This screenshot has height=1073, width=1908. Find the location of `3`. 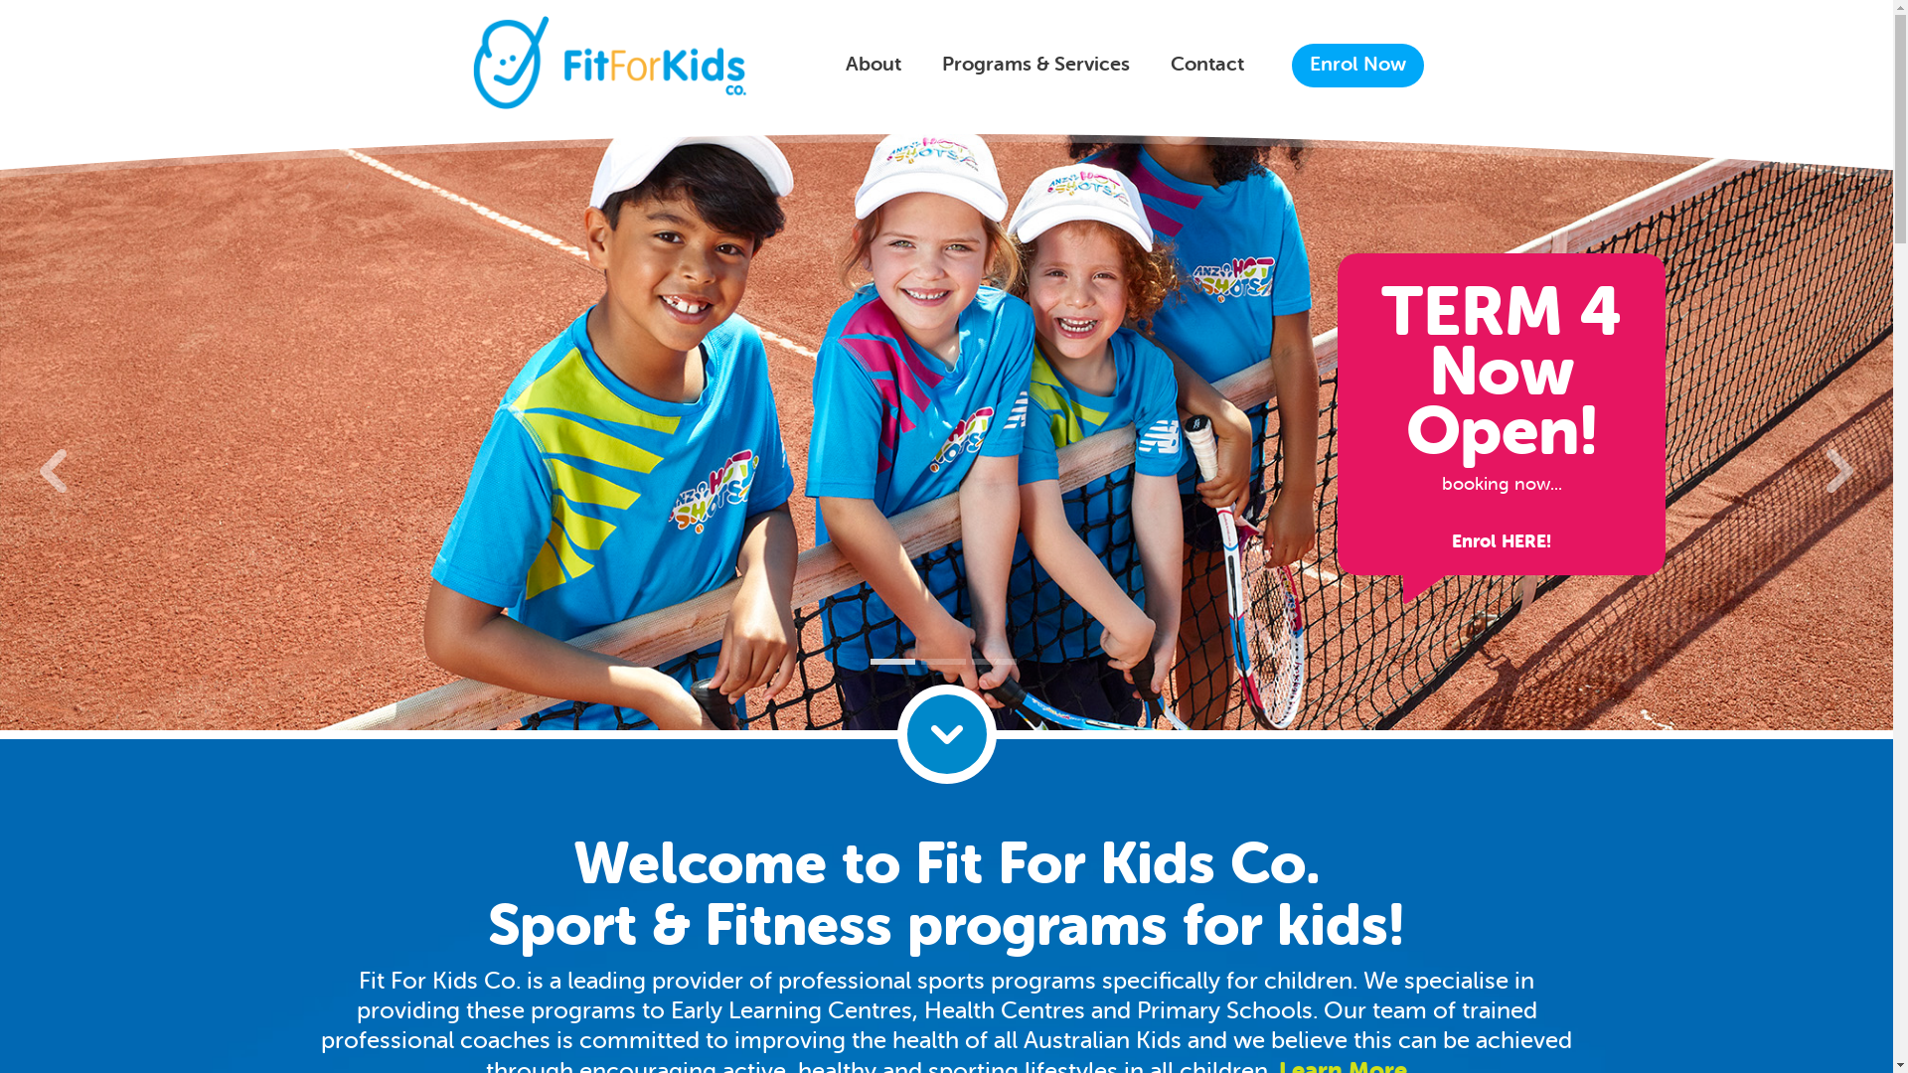

3 is located at coordinates (994, 662).